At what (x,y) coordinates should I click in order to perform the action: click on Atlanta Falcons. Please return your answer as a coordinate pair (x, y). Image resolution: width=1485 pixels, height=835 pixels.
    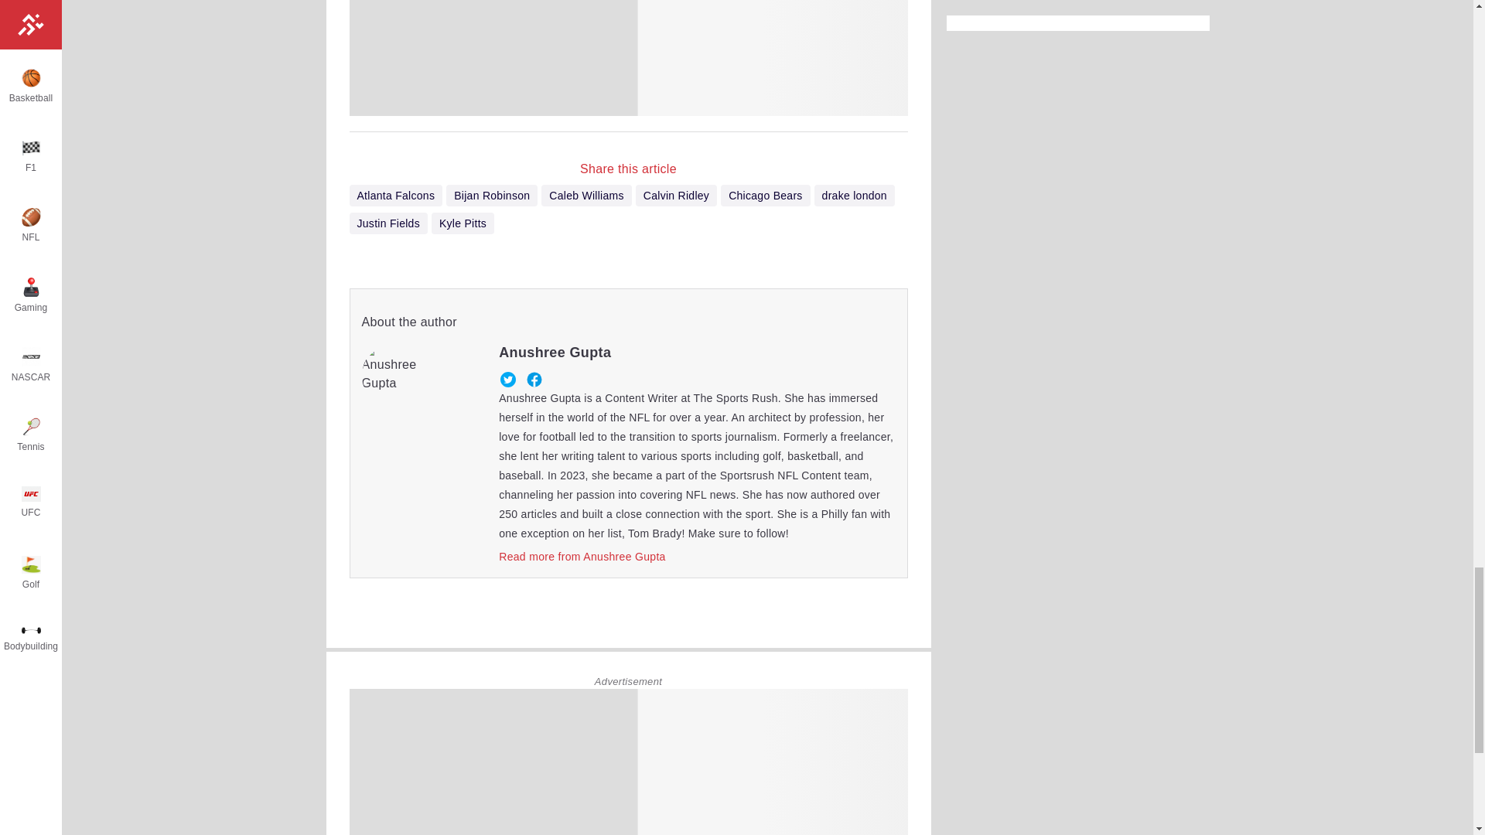
    Looking at the image, I should click on (396, 195).